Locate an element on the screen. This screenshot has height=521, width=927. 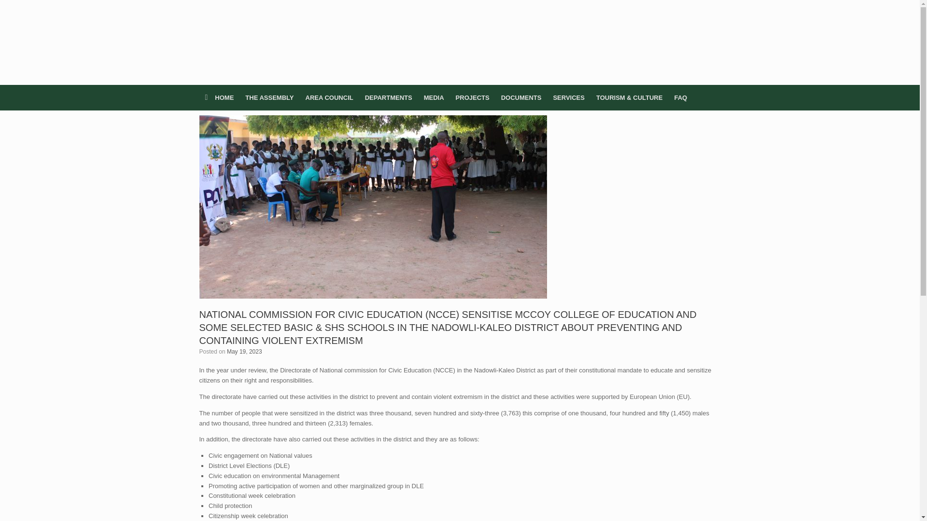
AREA COUNCIL is located at coordinates (329, 97).